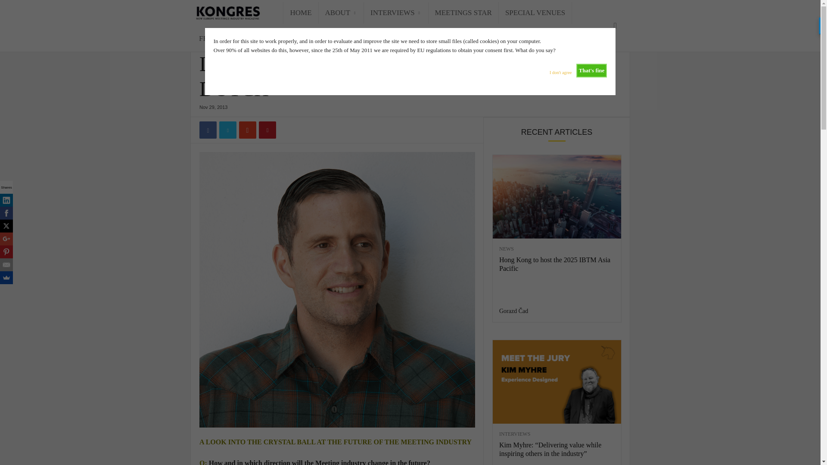  Describe the element at coordinates (301, 13) in the screenshot. I see `HOME` at that location.